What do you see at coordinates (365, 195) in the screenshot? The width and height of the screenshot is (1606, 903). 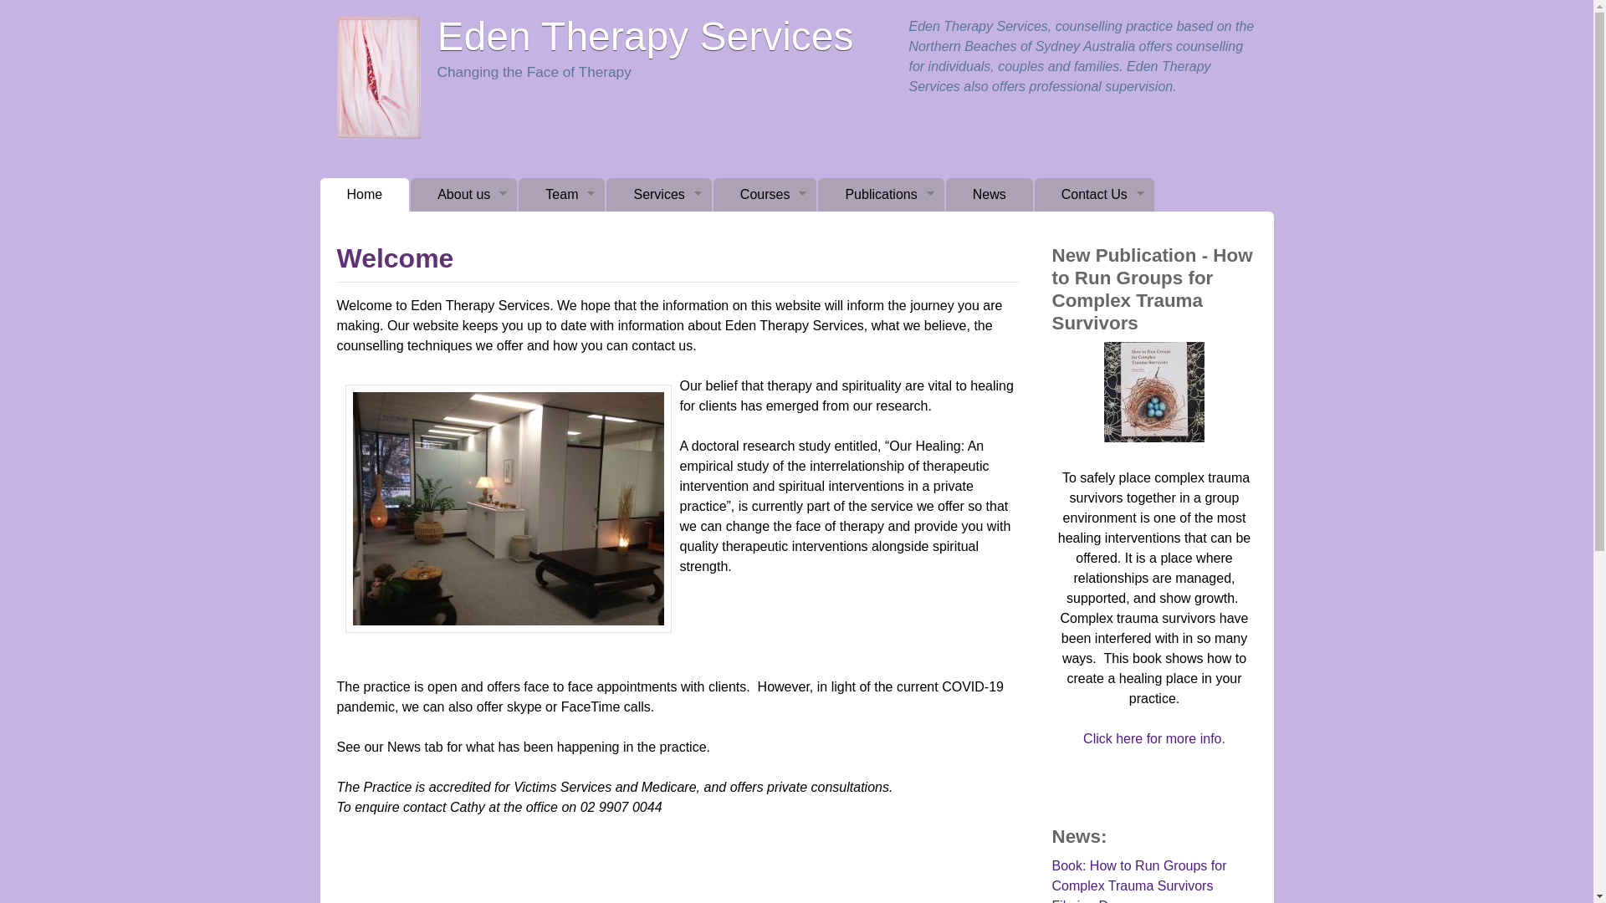 I see `Home` at bounding box center [365, 195].